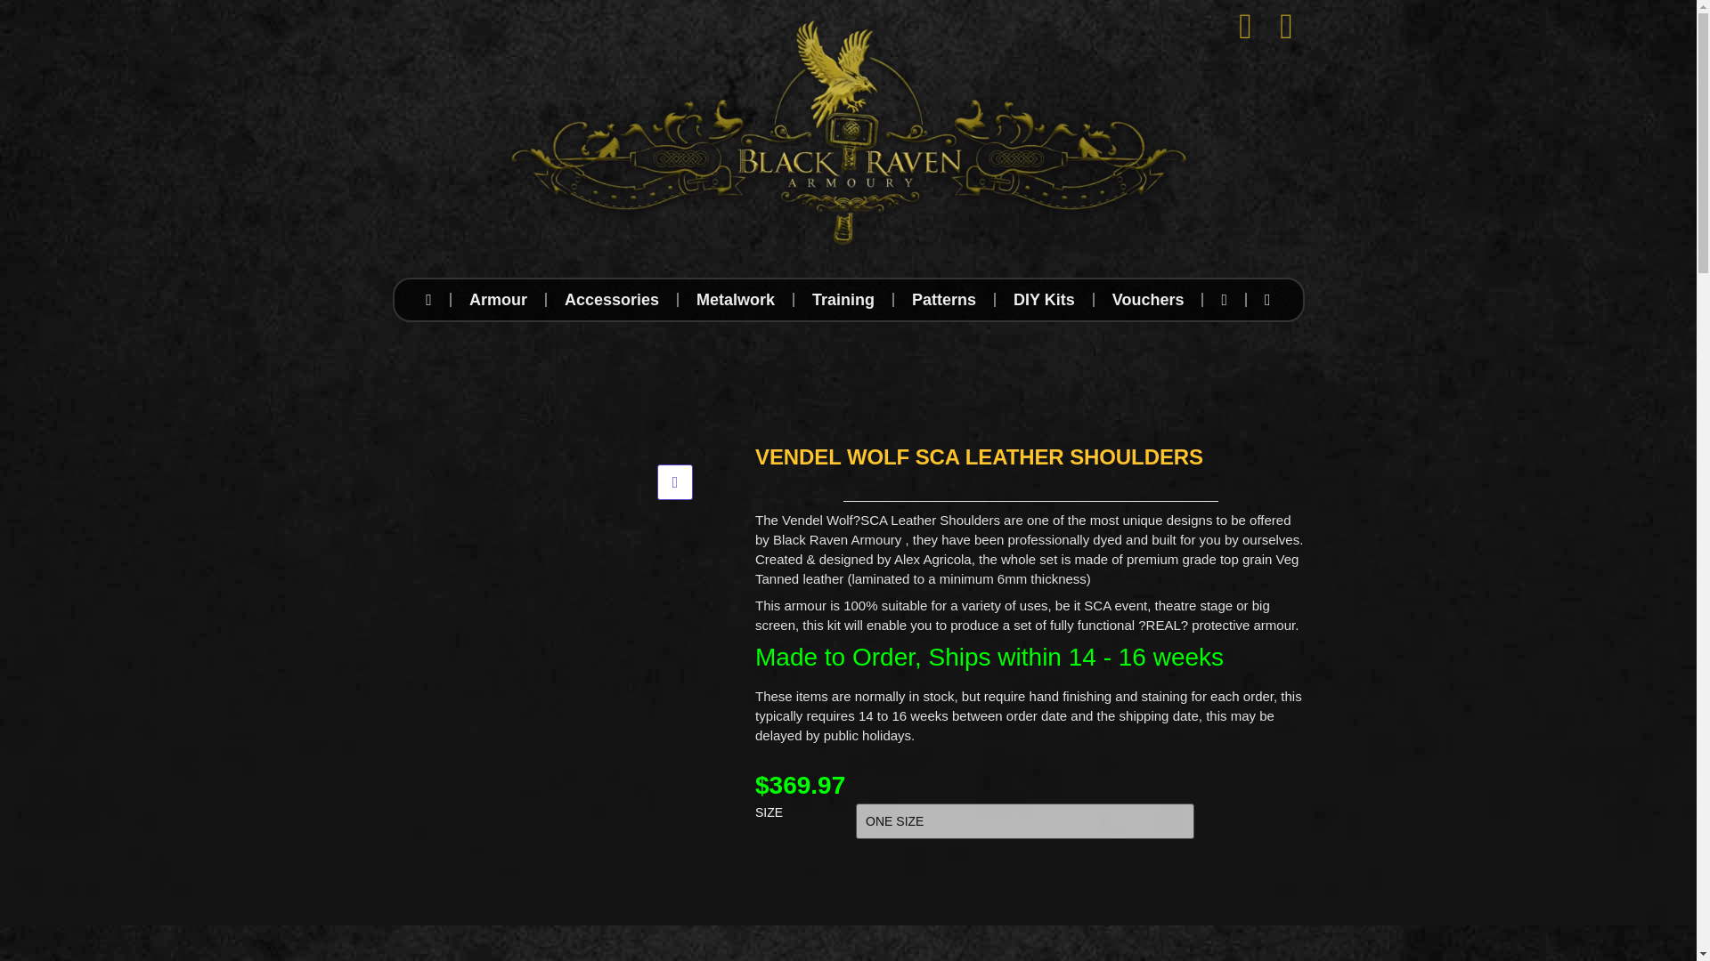 The image size is (1710, 961). I want to click on Armour, so click(498, 299).